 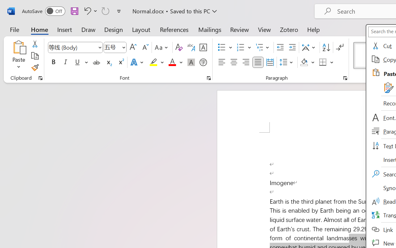 I want to click on Align Left, so click(x=222, y=62).